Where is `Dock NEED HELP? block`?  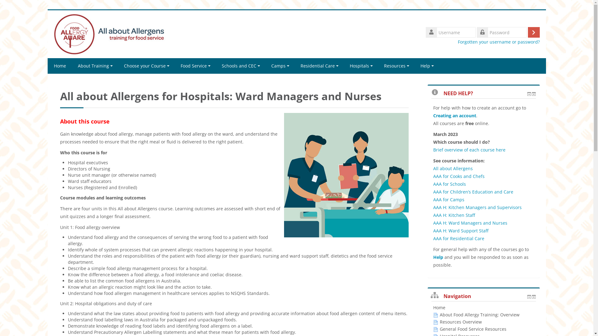 Dock NEED HELP? block is located at coordinates (534, 94).